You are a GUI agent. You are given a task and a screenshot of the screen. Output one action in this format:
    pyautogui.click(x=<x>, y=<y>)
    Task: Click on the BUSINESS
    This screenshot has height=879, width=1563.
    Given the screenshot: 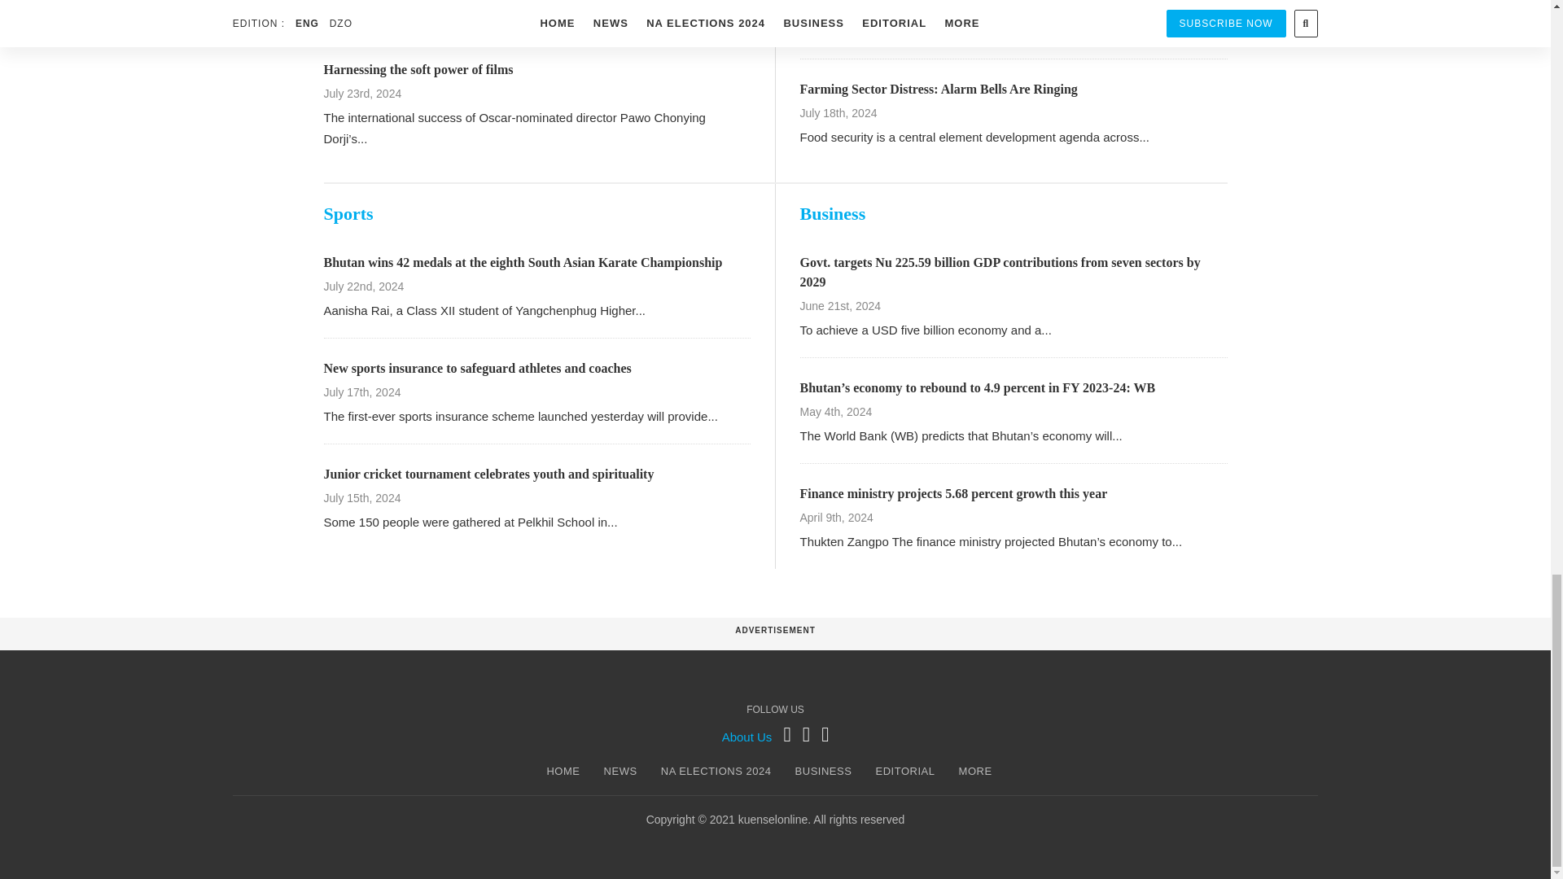 What is the action you would take?
    pyautogui.click(x=824, y=772)
    